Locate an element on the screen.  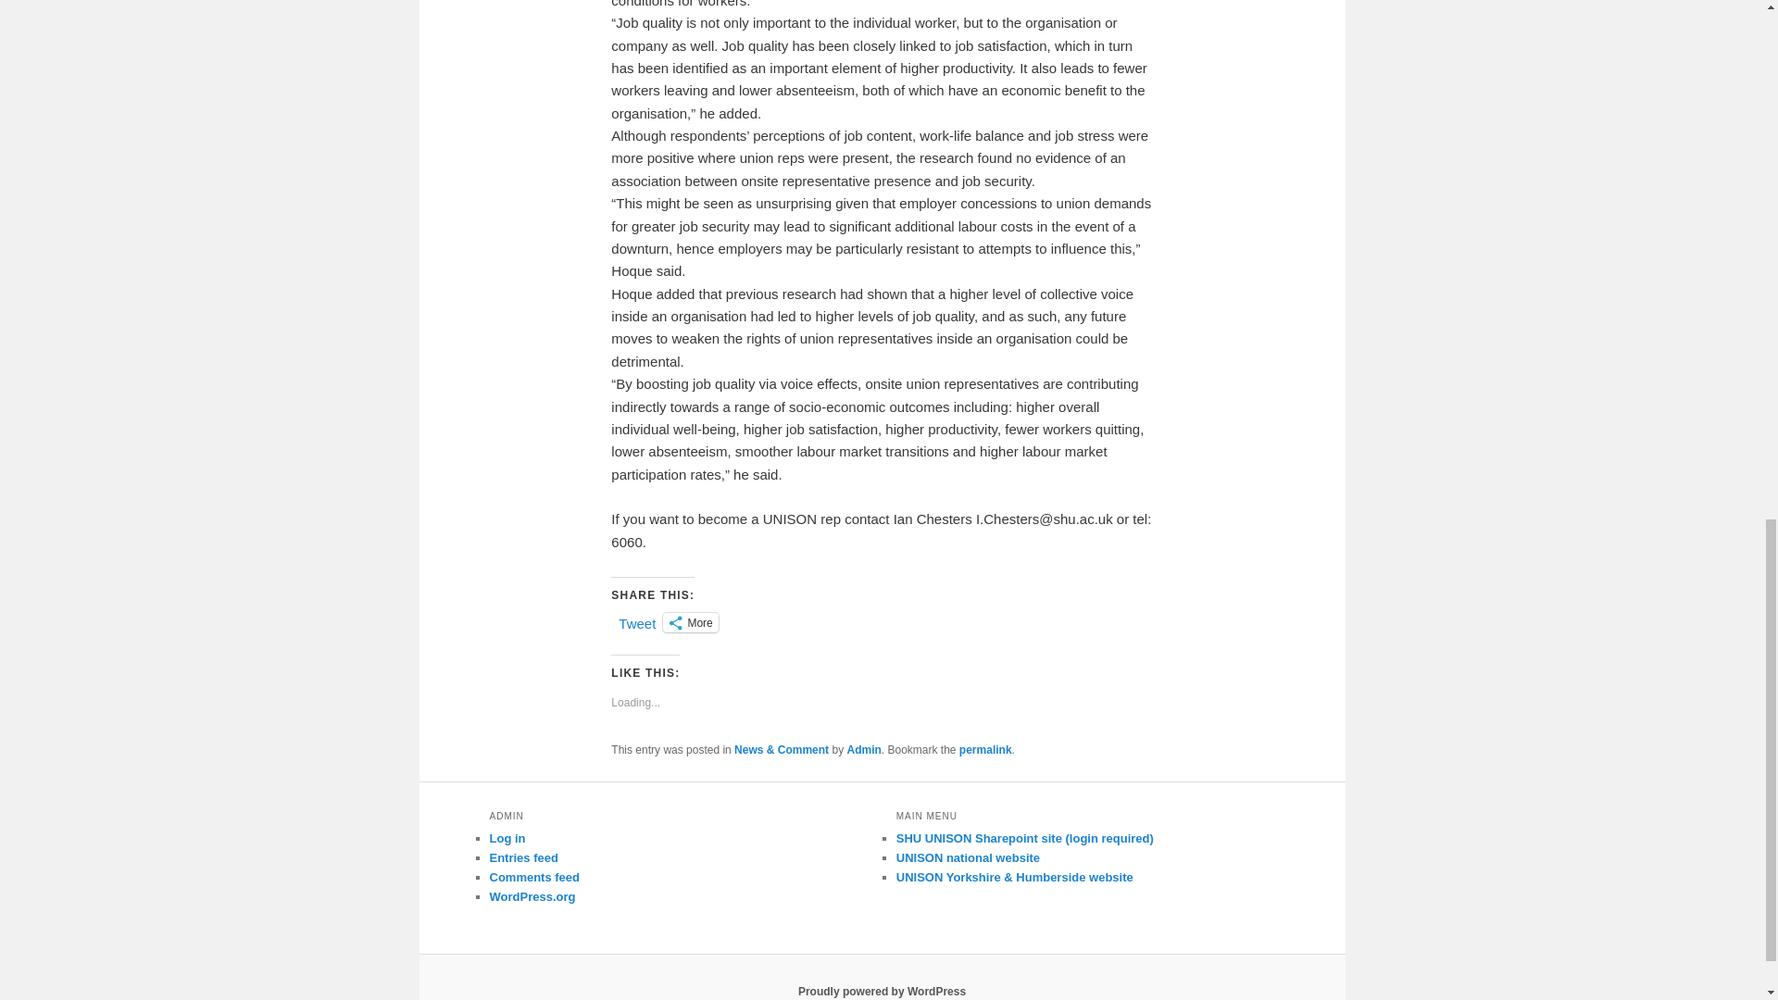
permalink is located at coordinates (985, 750).